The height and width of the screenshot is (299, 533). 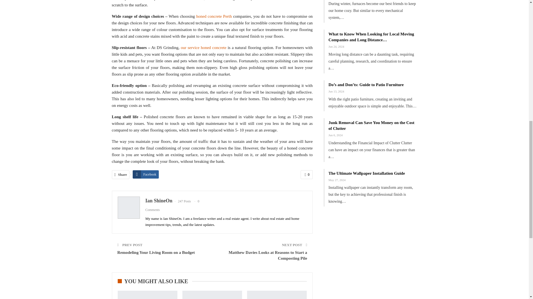 I want to click on 0, so click(x=306, y=174).